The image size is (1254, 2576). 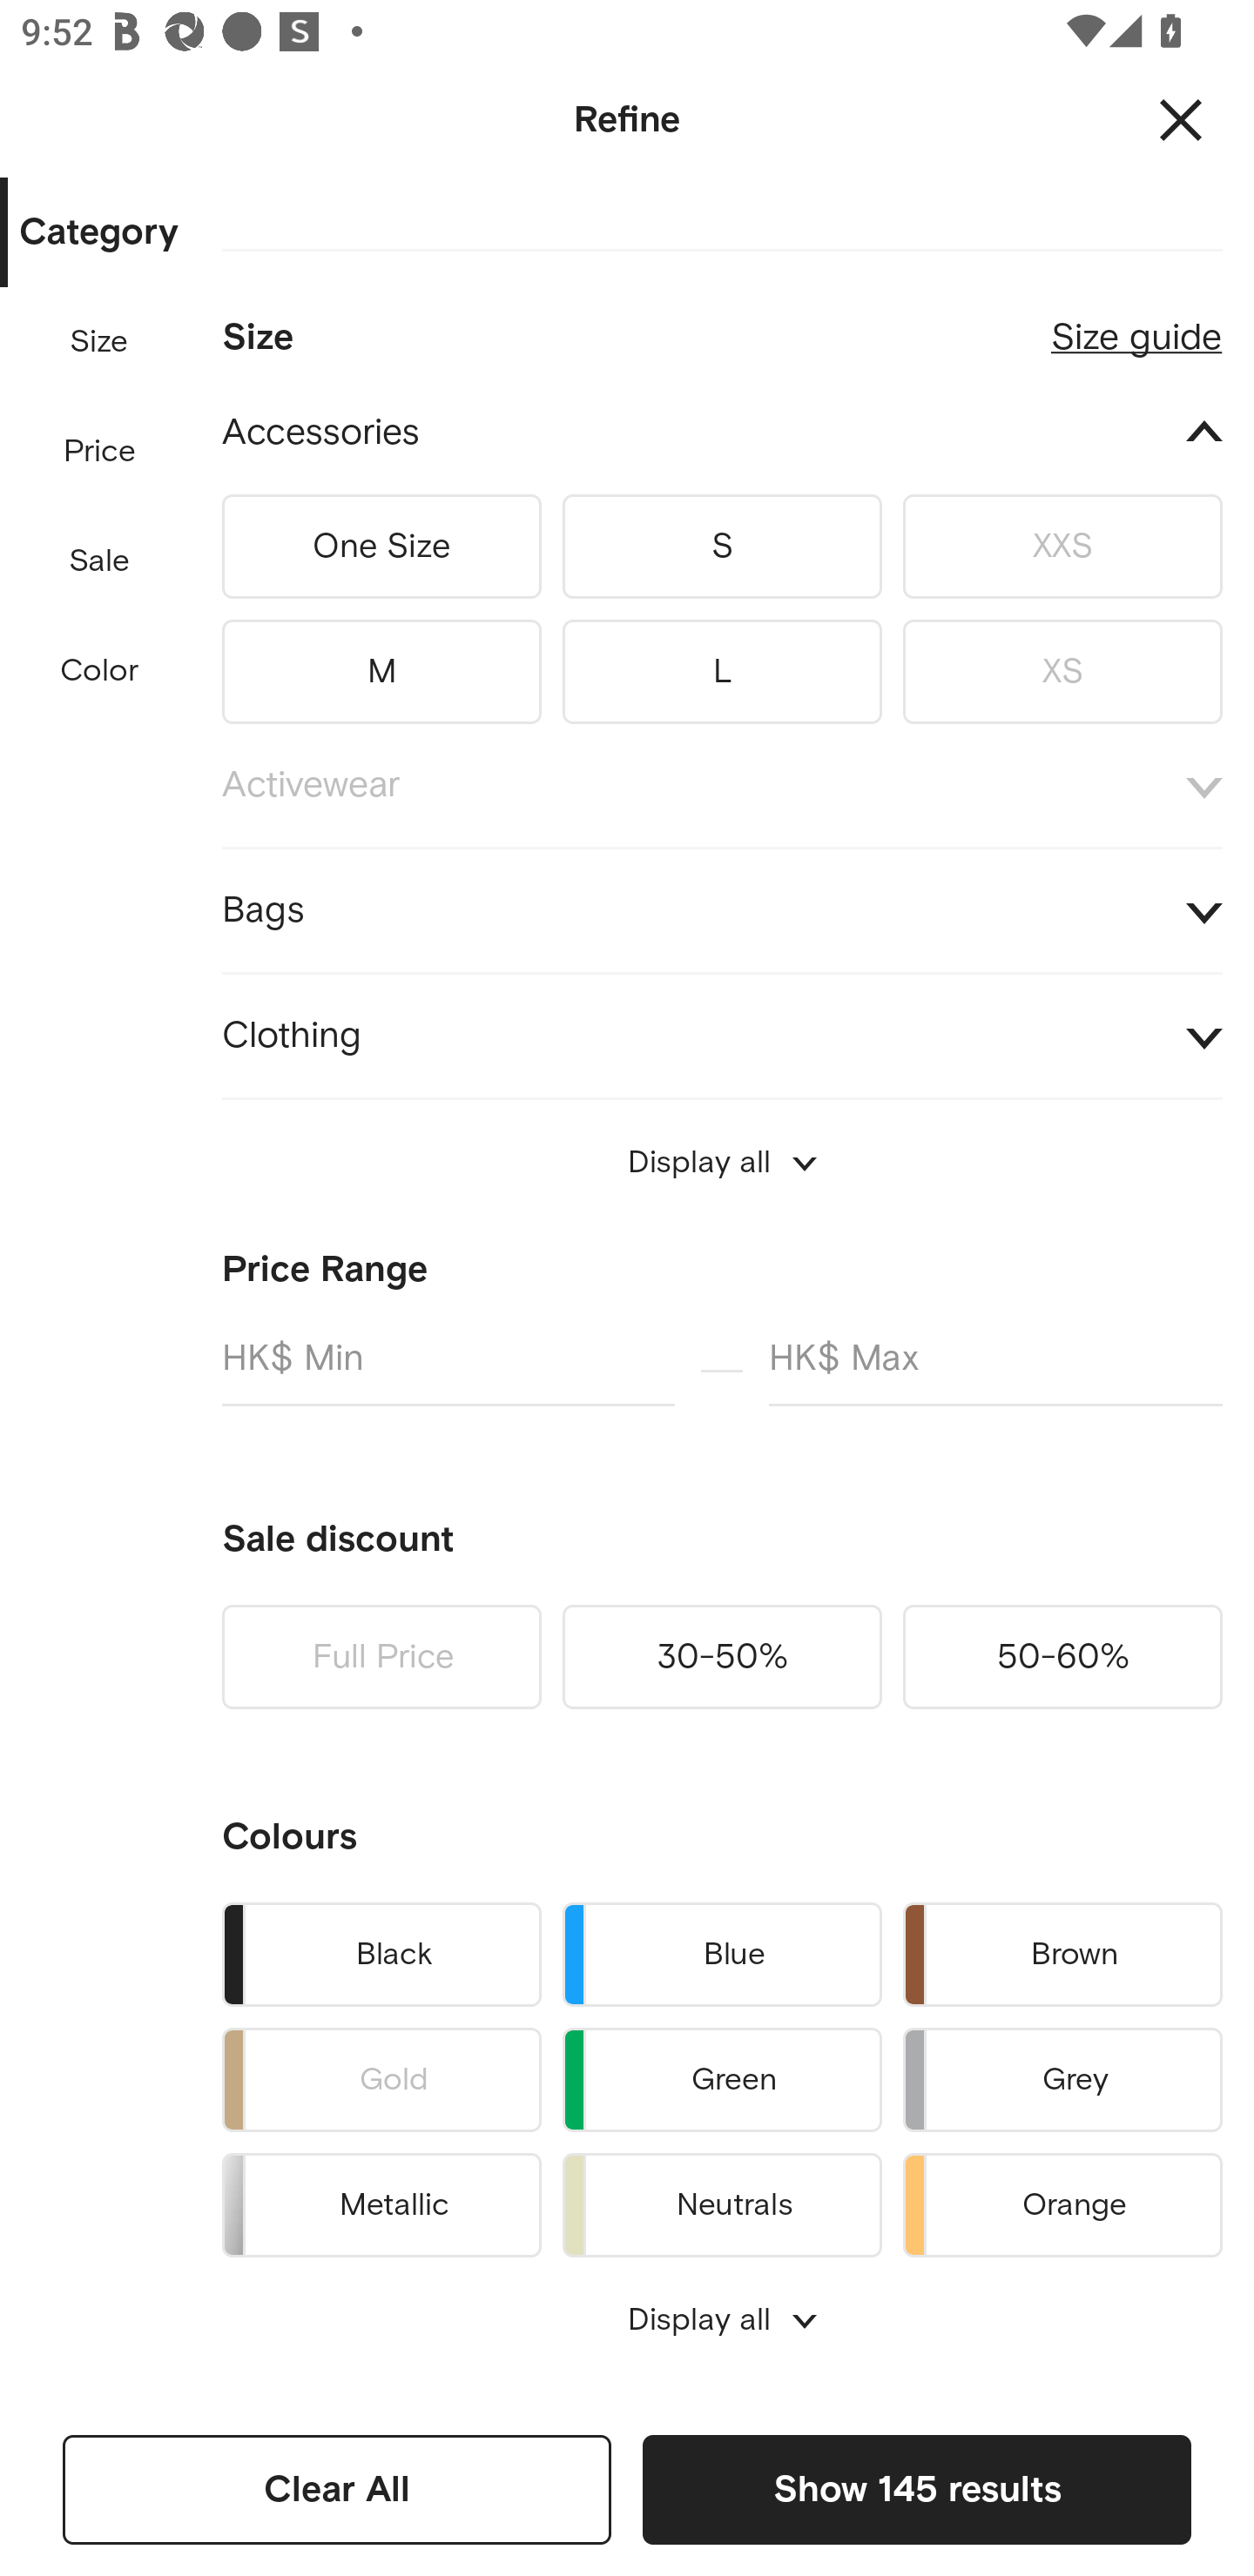 I want to click on Show 145 results, so click(x=916, y=2489).